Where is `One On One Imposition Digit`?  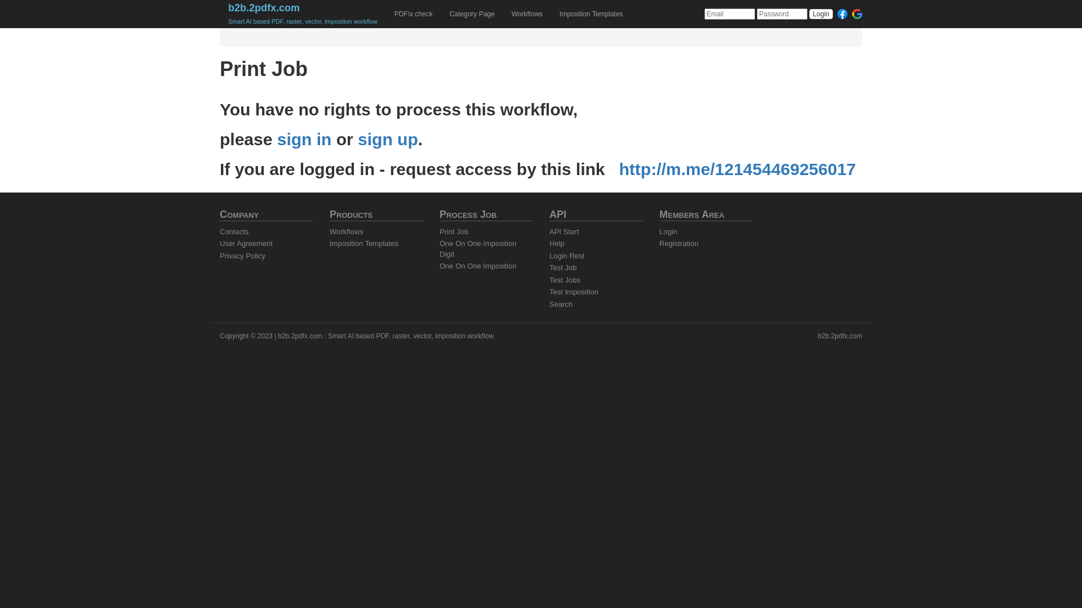
One On One Imposition Digit is located at coordinates (478, 249).